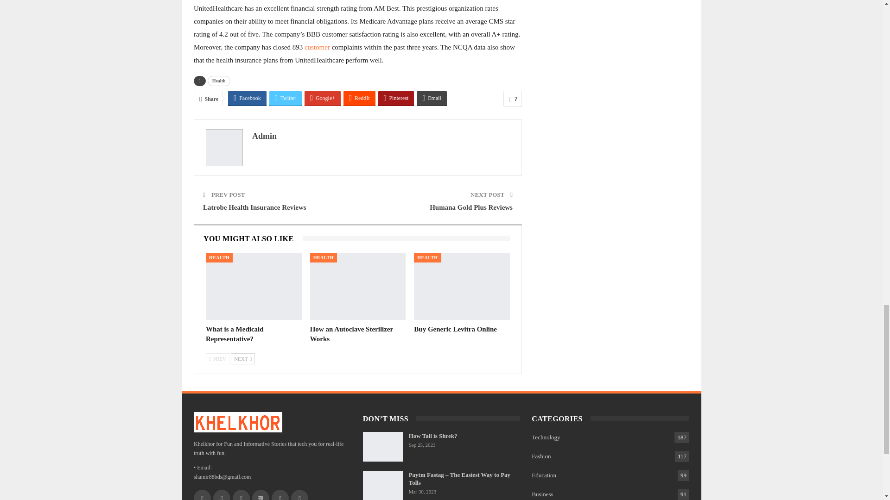  Describe the element at coordinates (242, 358) in the screenshot. I see `Next` at that location.